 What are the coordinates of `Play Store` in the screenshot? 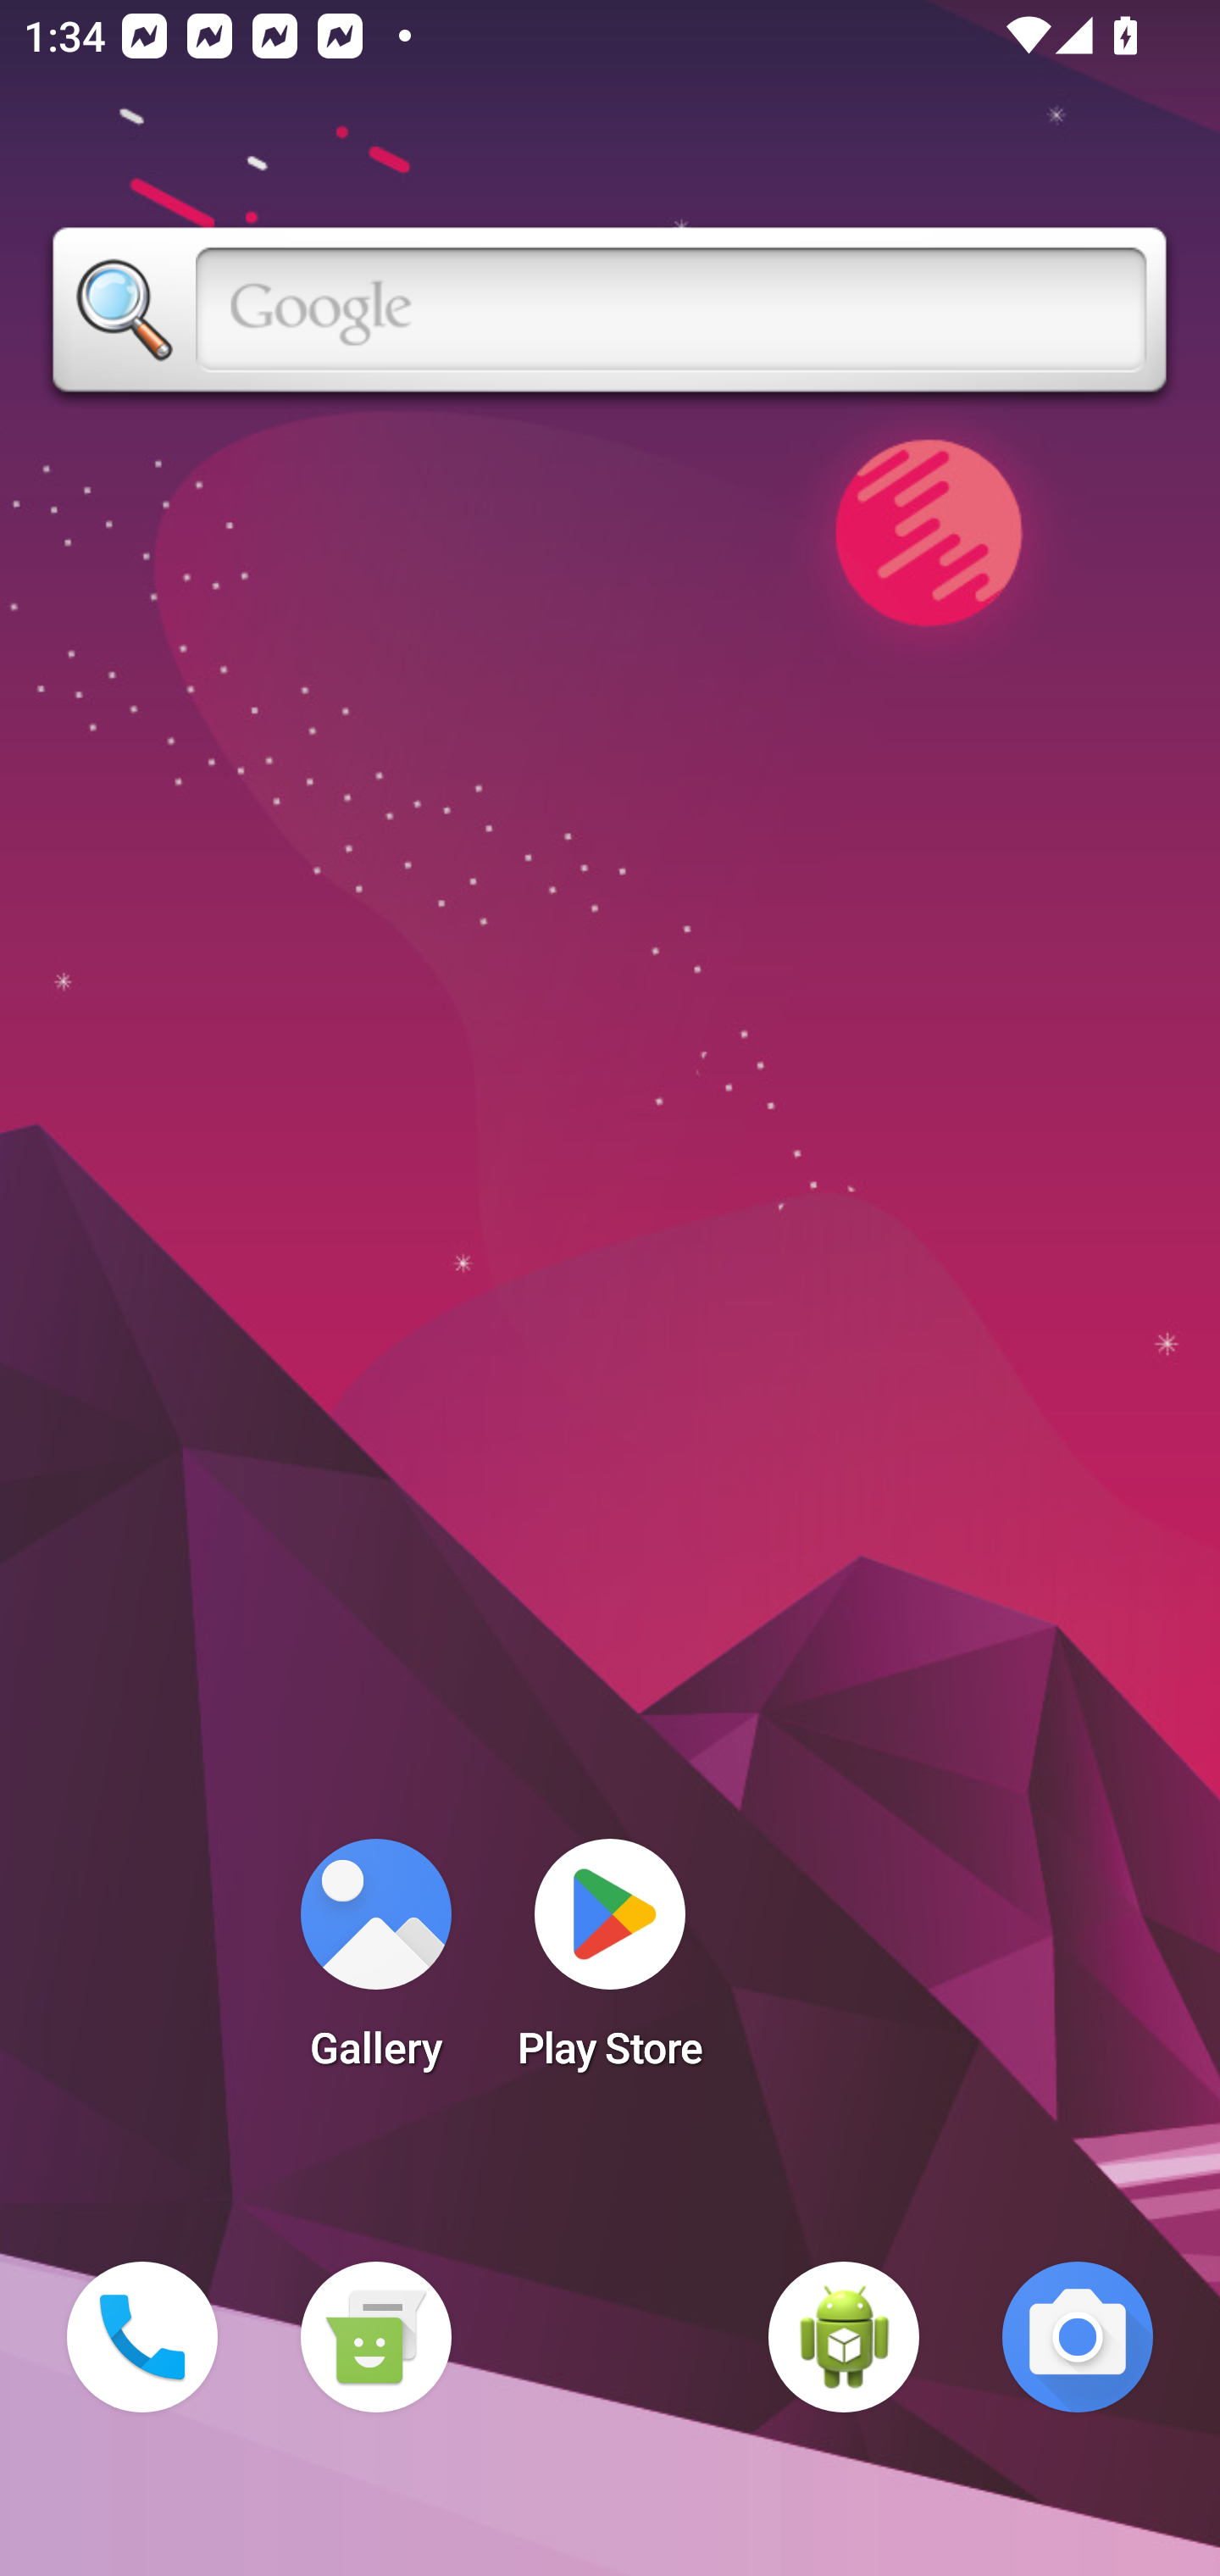 It's located at (610, 1964).